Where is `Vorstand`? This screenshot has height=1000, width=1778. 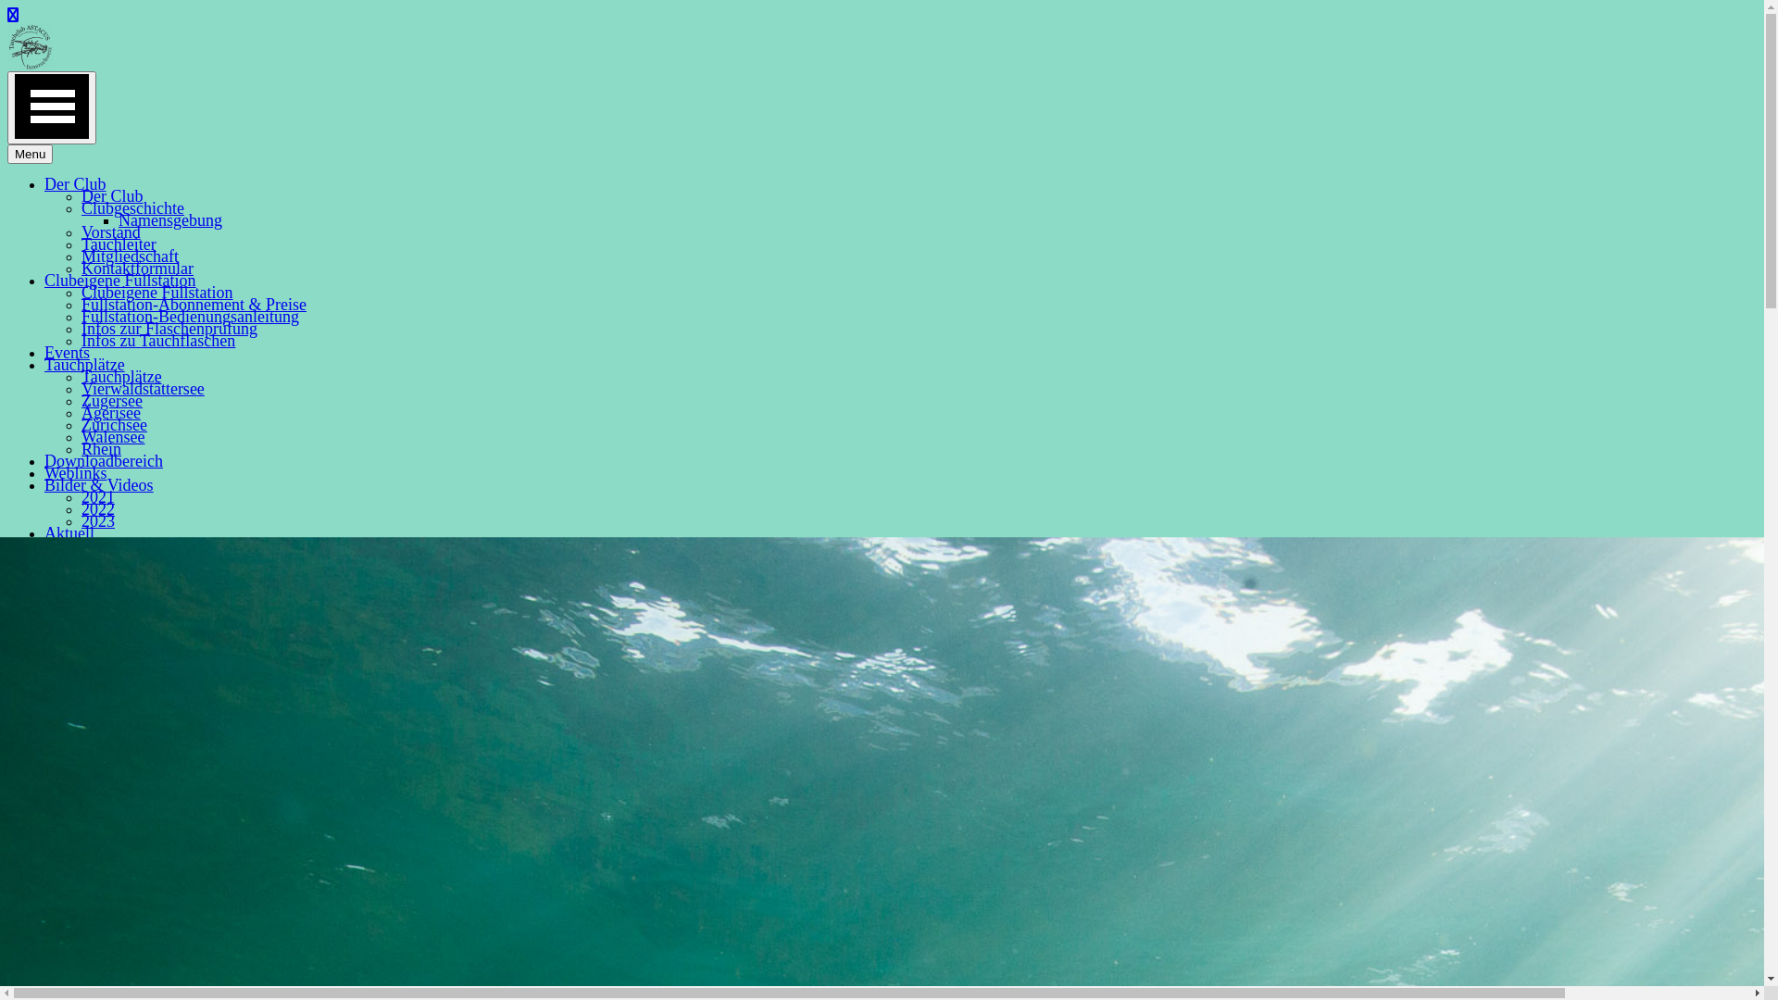 Vorstand is located at coordinates (111, 232).